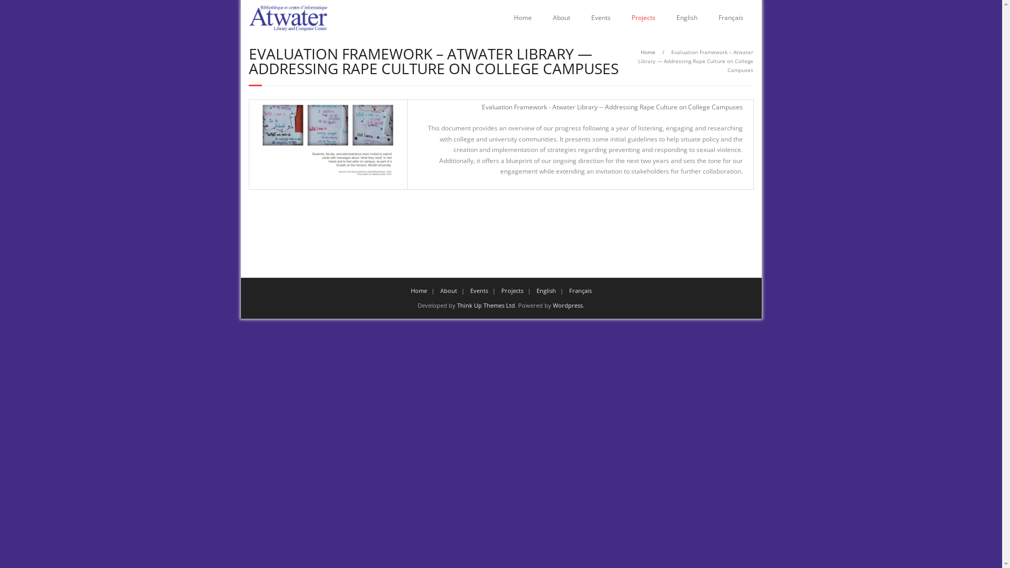 The image size is (1010, 568). Describe the element at coordinates (522, 18) in the screenshot. I see `Home` at that location.